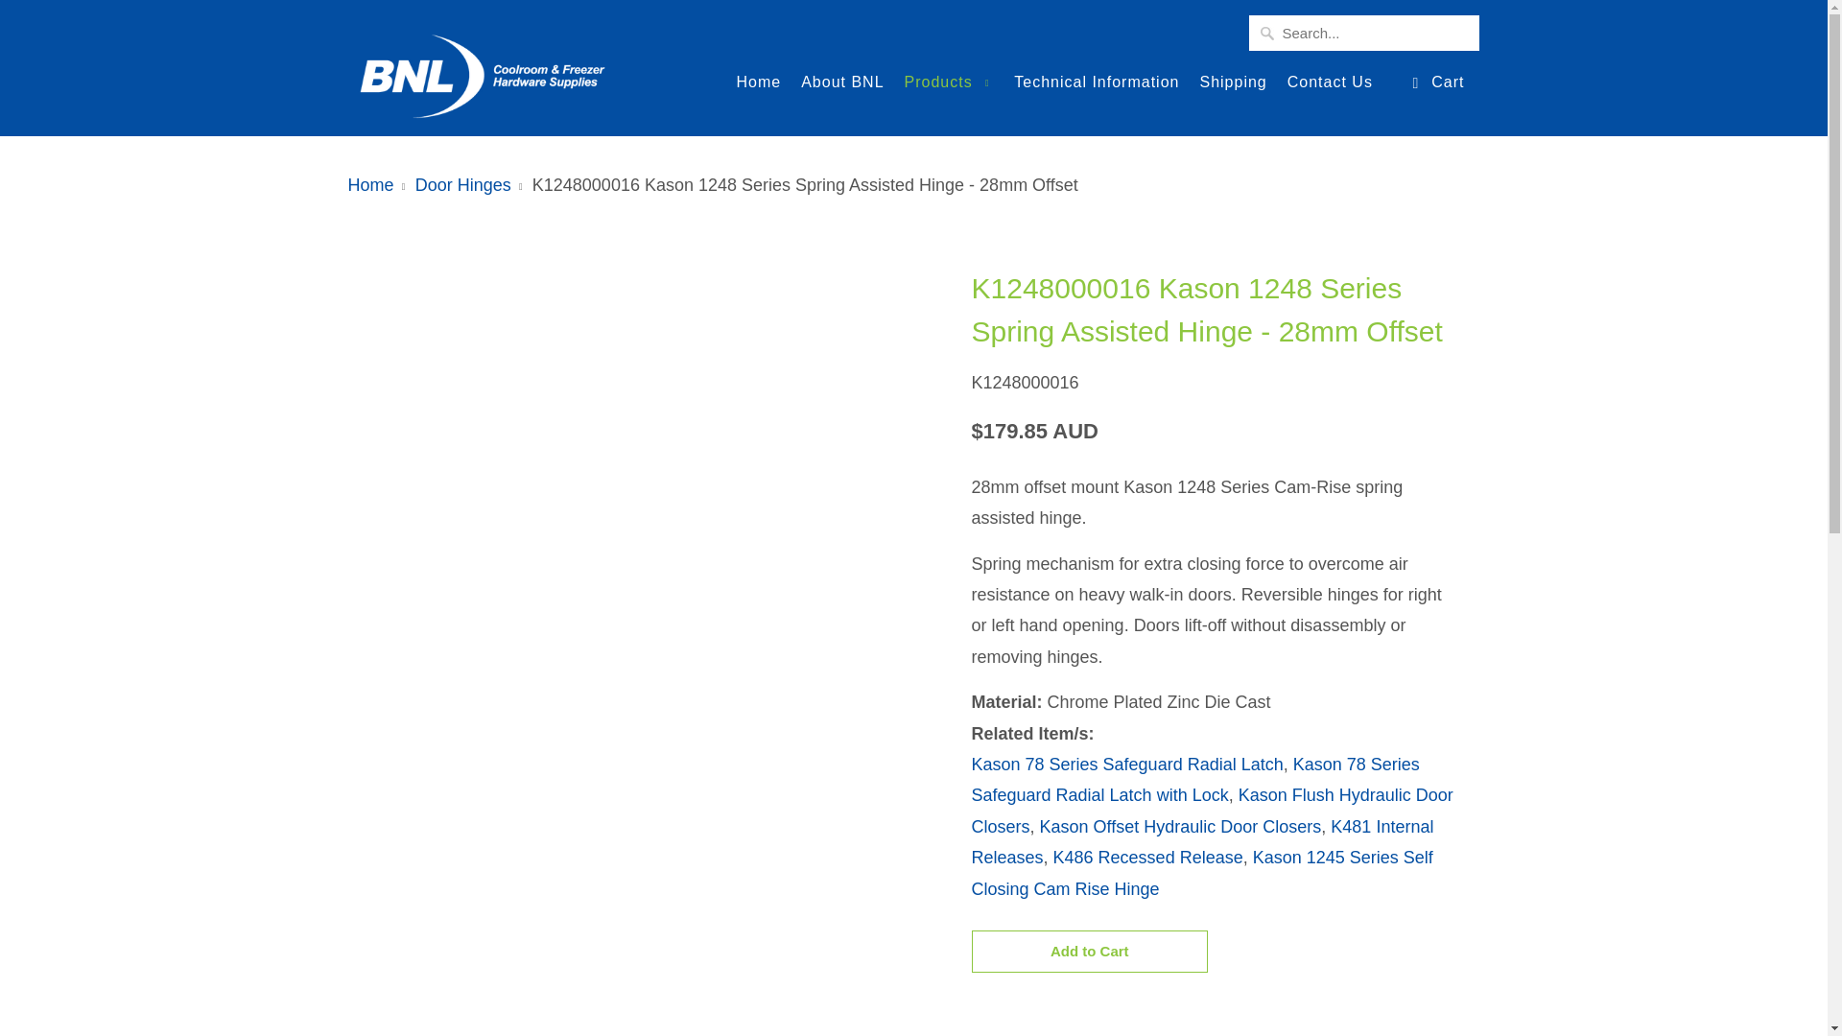 This screenshot has width=1842, height=1036. I want to click on Kason Offset Hydraulic Door Closer, so click(1181, 827).